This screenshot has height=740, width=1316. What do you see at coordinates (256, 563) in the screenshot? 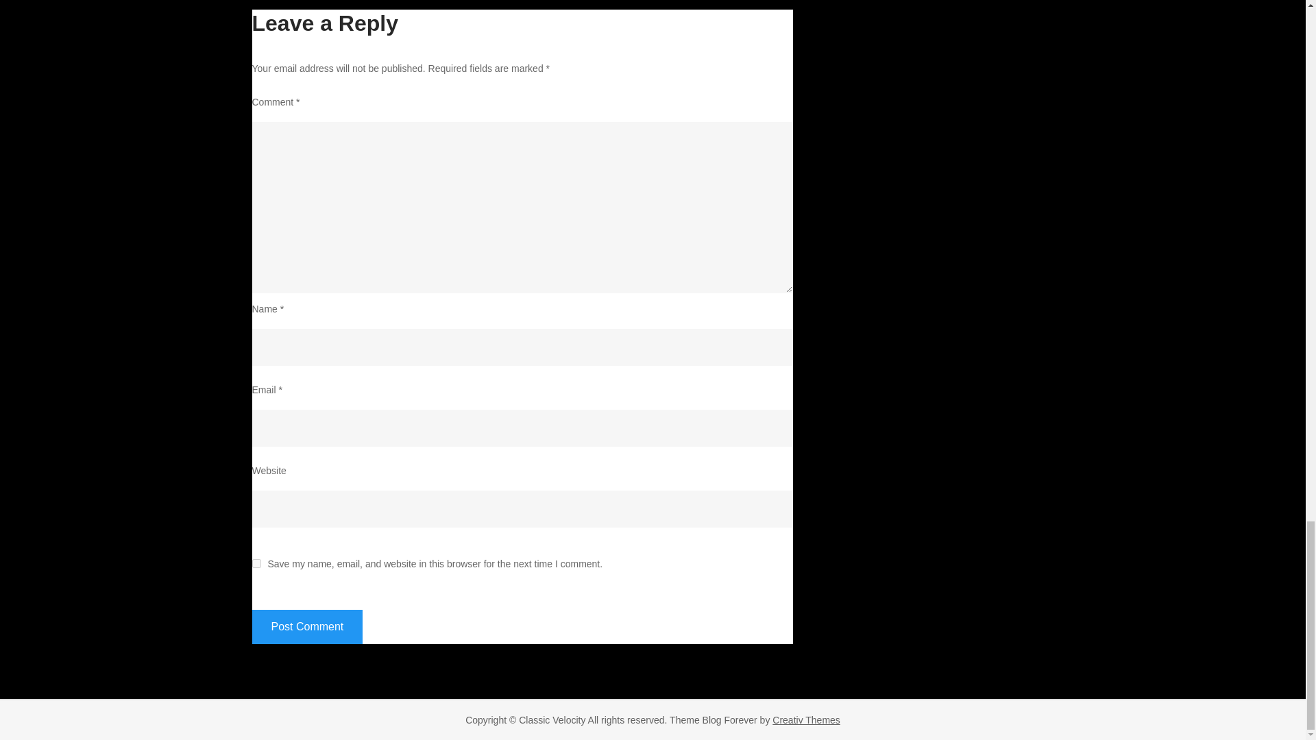
I see `yes` at bounding box center [256, 563].